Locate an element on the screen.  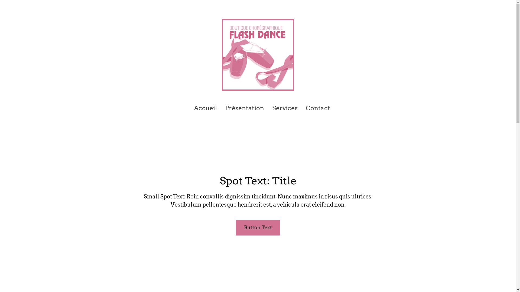
Services is located at coordinates (285, 108).